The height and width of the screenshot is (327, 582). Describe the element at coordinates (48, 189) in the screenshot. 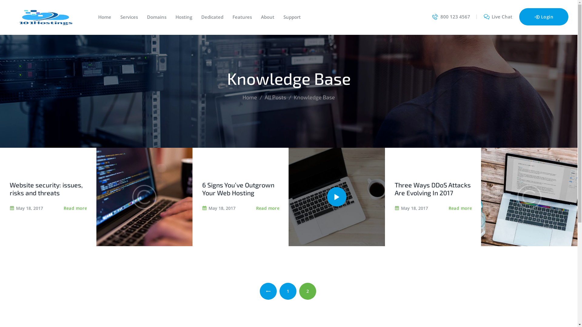

I see `Website security: issues, risks and threats` at that location.